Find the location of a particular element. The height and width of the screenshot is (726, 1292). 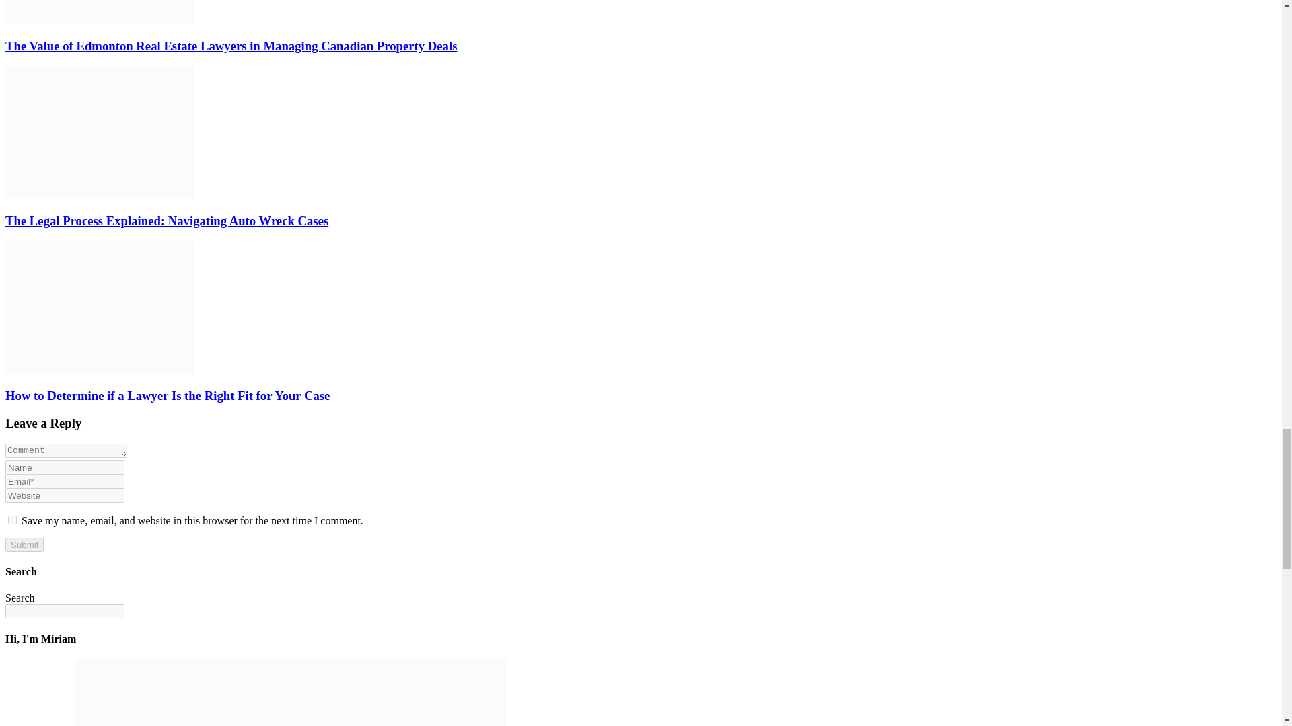

How to Determine if a Lawyer Is the Right Fit for Your Case is located at coordinates (167, 395).